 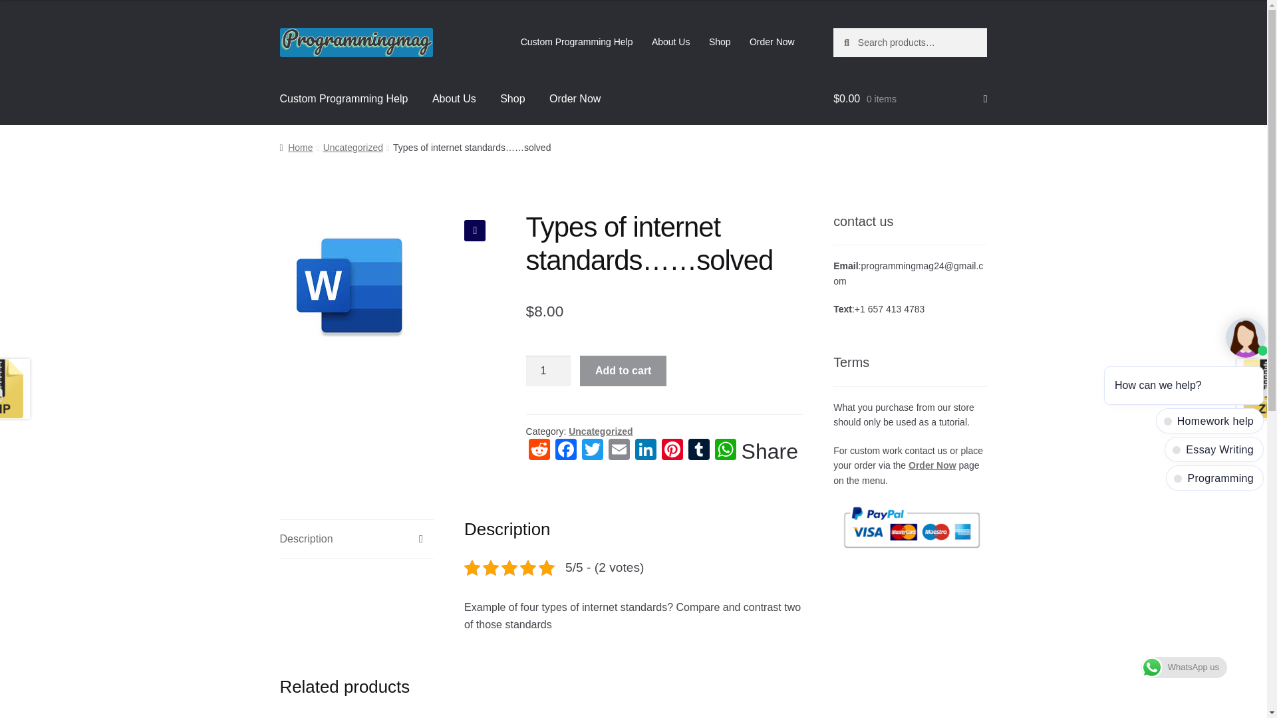 What do you see at coordinates (910, 98) in the screenshot?
I see `View your shopping cart` at bounding box center [910, 98].